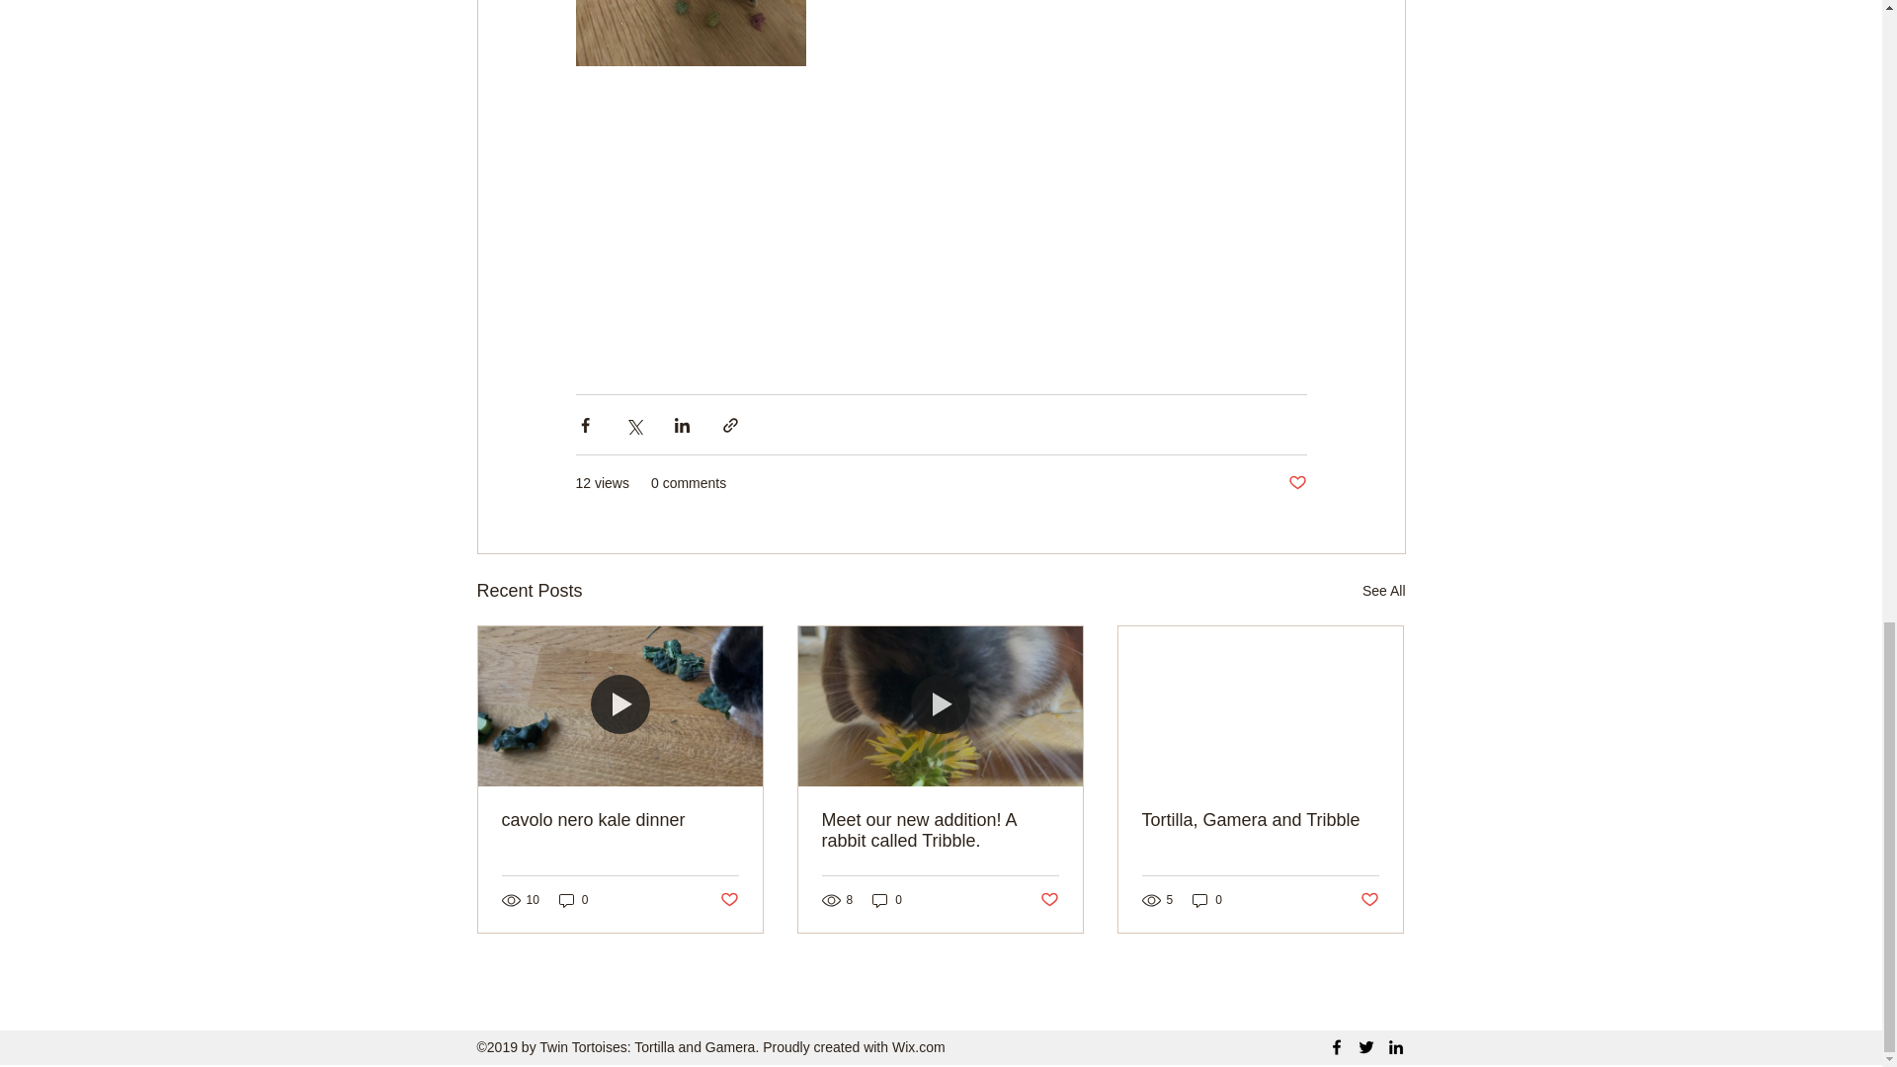  What do you see at coordinates (1369, 900) in the screenshot?
I see `Post not marked as liked` at bounding box center [1369, 900].